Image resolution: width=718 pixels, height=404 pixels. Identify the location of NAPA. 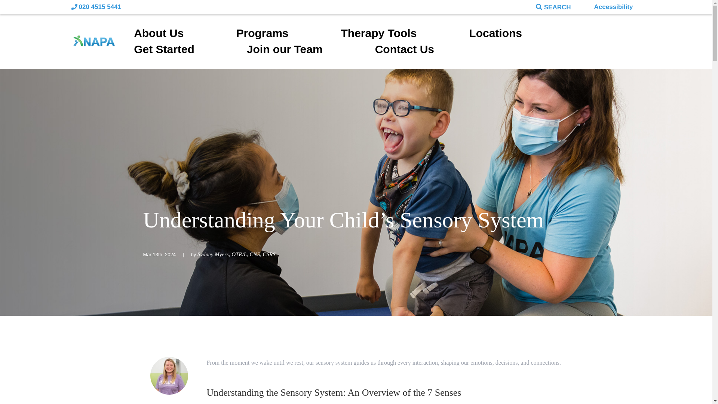
(93, 41).